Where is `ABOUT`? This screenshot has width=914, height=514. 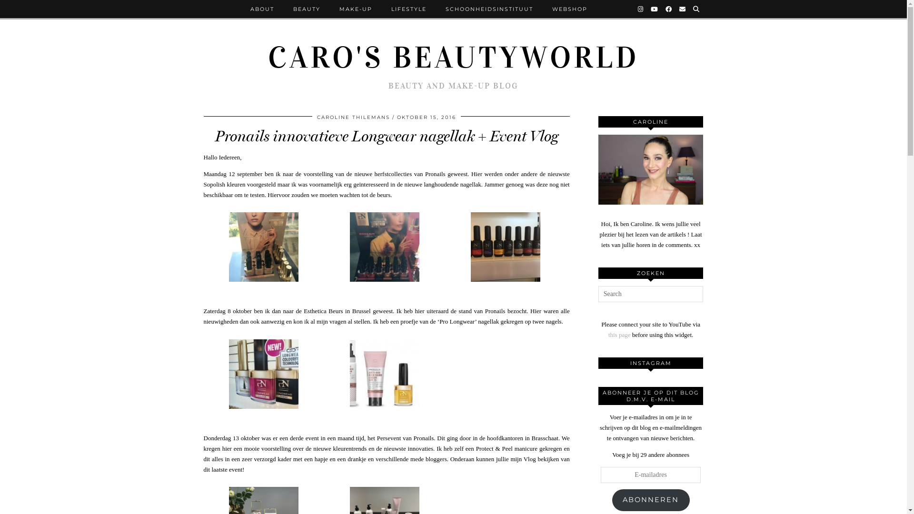 ABOUT is located at coordinates (262, 9).